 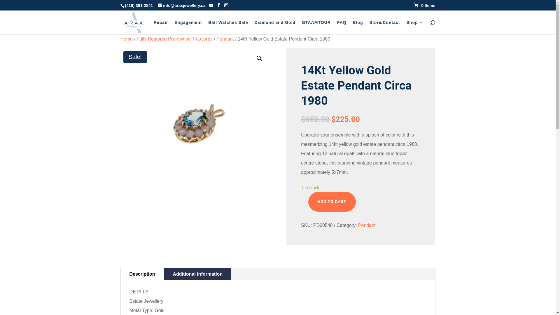 What do you see at coordinates (275, 27) in the screenshot?
I see `Diamond and Gold` at bounding box center [275, 27].